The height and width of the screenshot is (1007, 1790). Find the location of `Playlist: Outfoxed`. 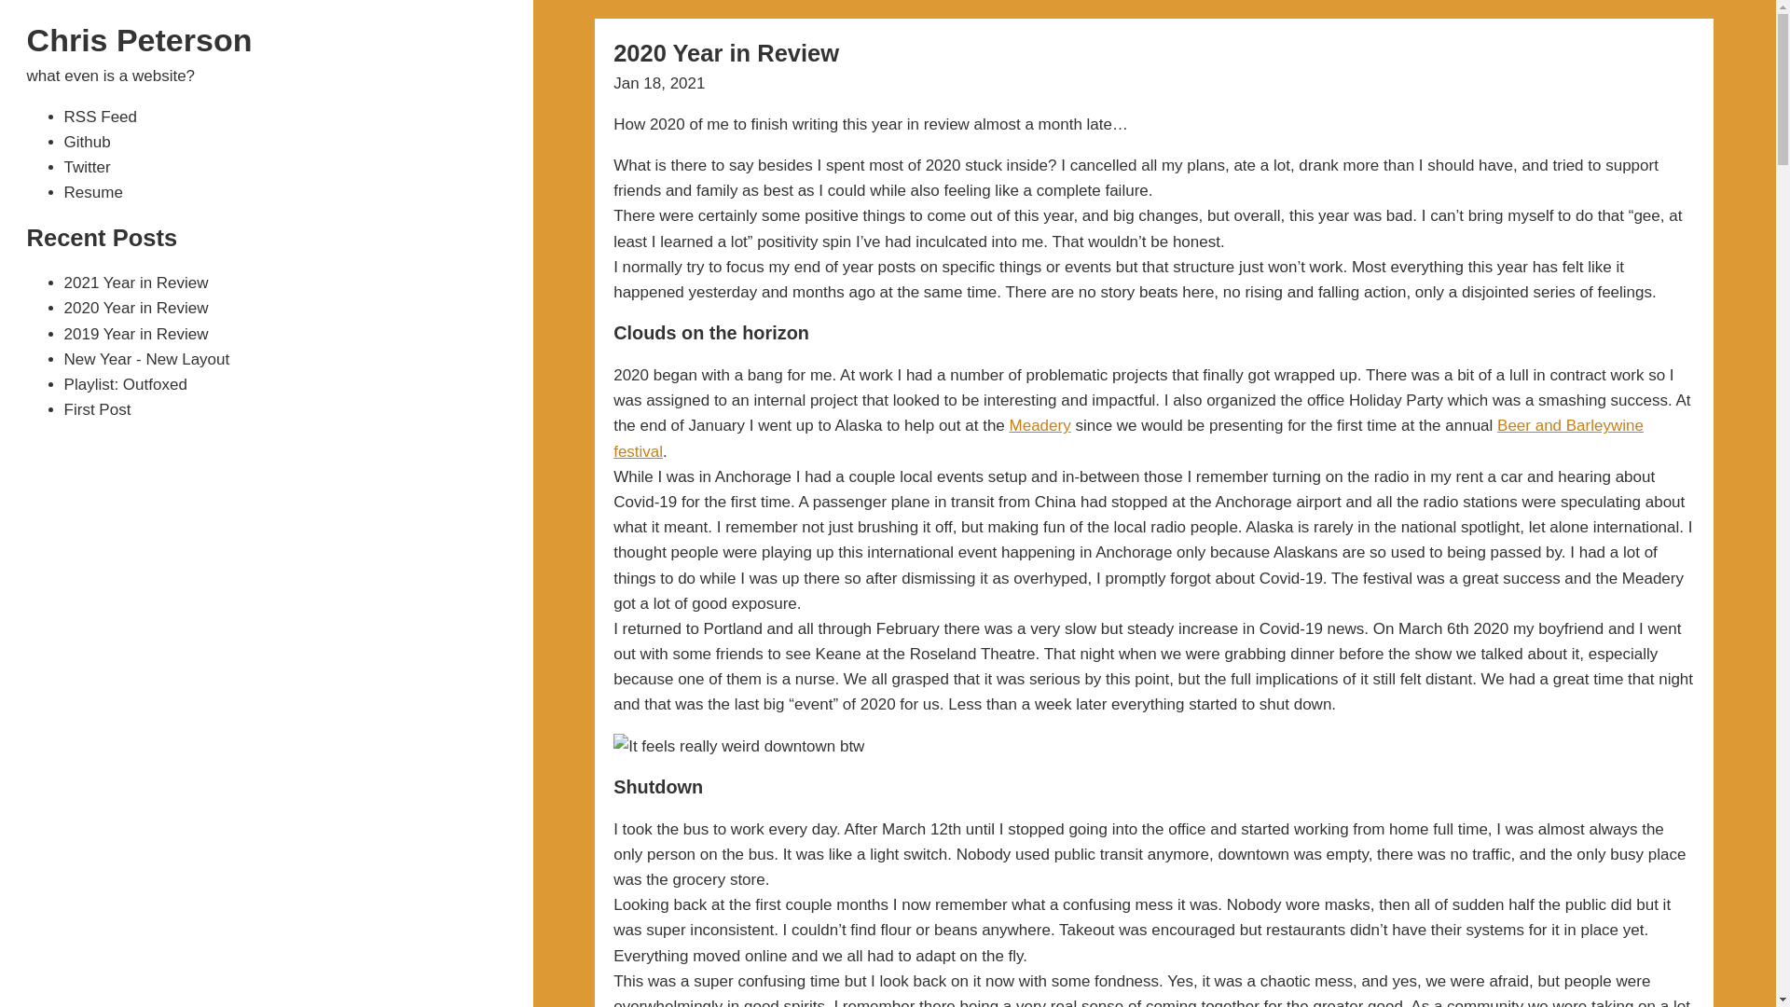

Playlist: Outfoxed is located at coordinates (126, 384).